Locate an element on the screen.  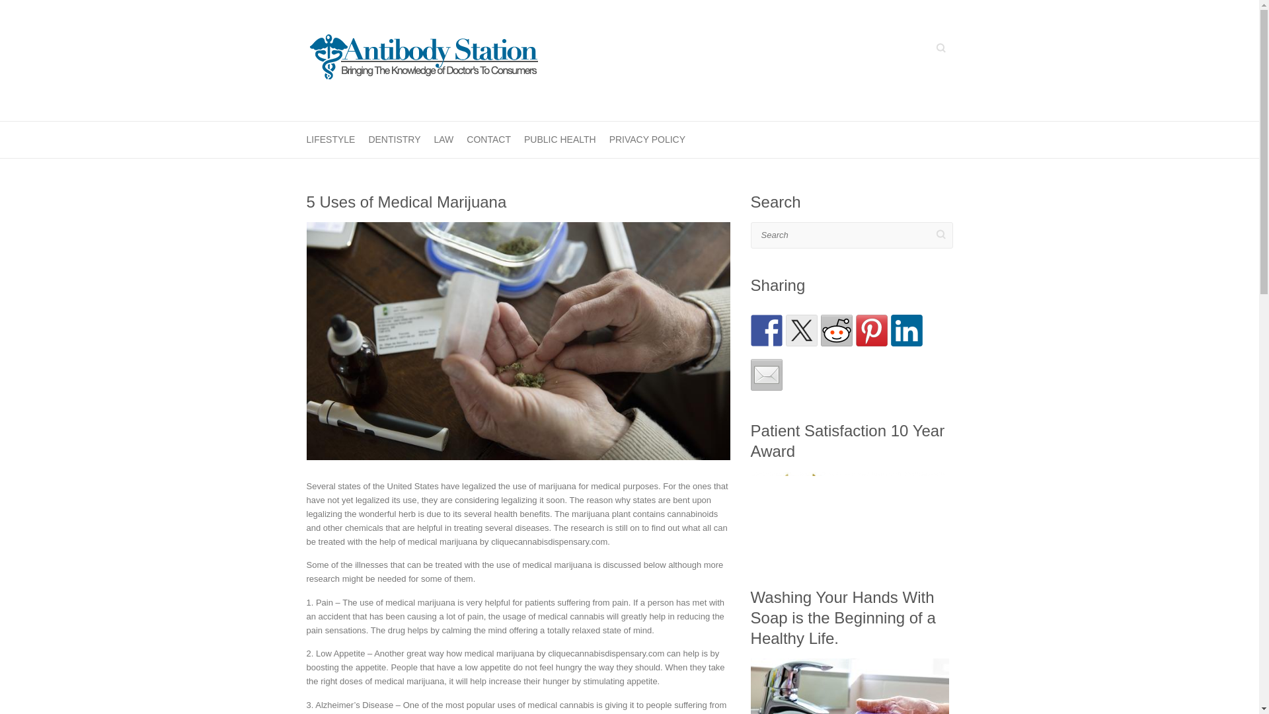
LIFESTYLE is located at coordinates (330, 139).